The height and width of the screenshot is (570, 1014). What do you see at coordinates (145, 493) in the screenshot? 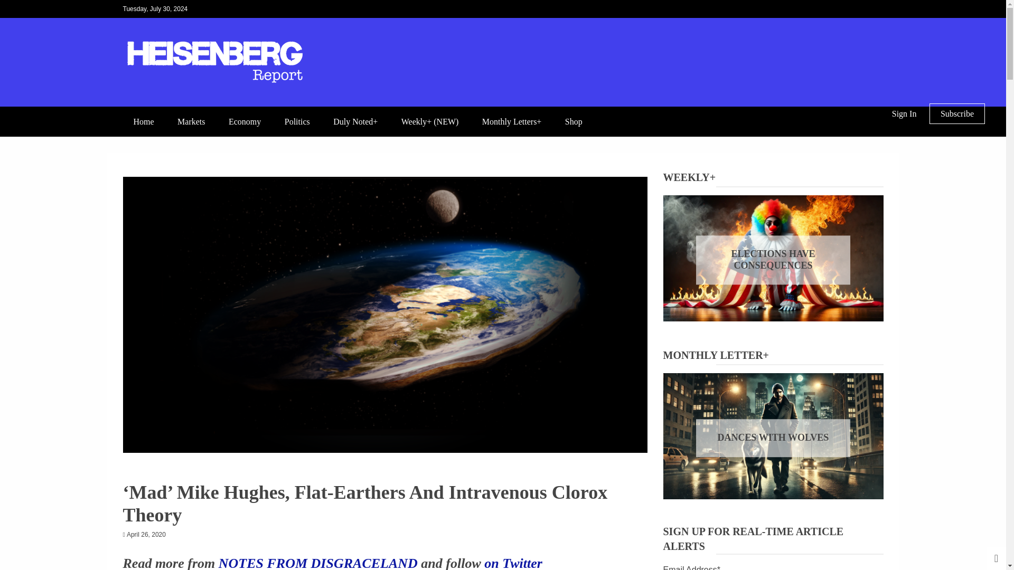
I see `Notes From Disgraceland` at bounding box center [145, 493].